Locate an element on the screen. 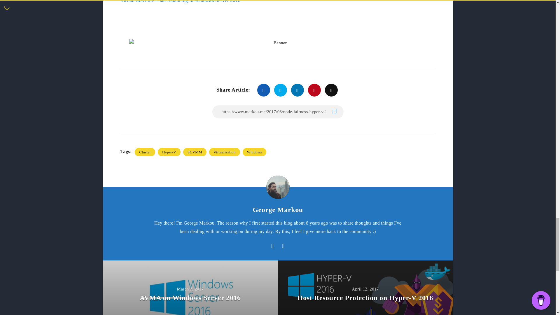 This screenshot has width=560, height=315. Follow me on Twitter is located at coordinates (283, 246).